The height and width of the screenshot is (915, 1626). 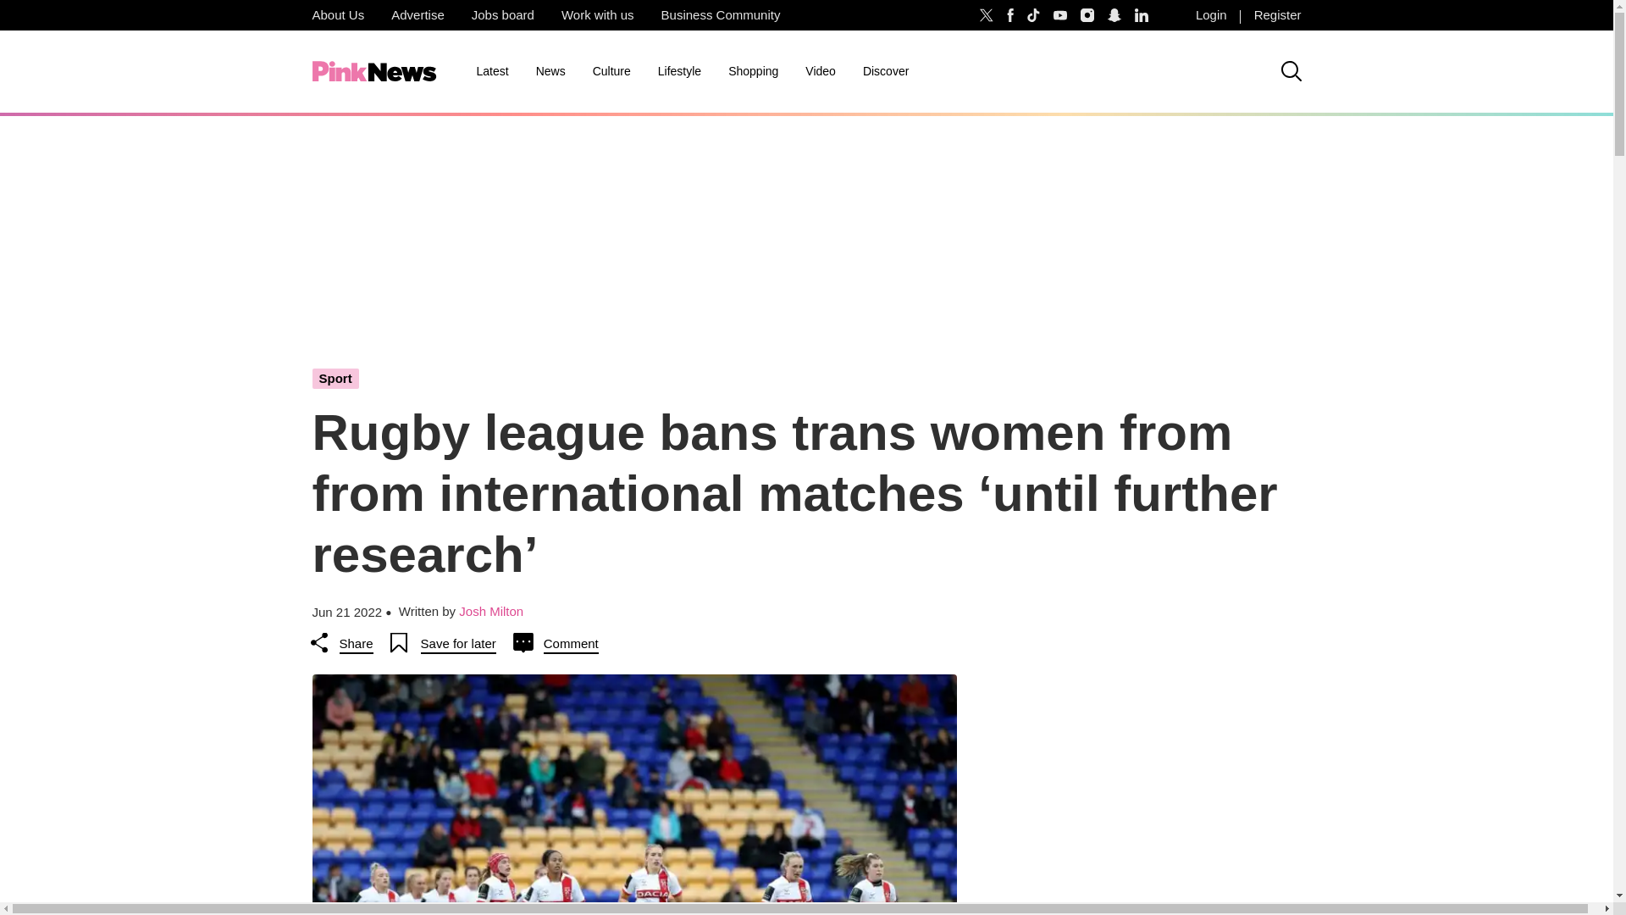 What do you see at coordinates (491, 71) in the screenshot?
I see `Latest` at bounding box center [491, 71].